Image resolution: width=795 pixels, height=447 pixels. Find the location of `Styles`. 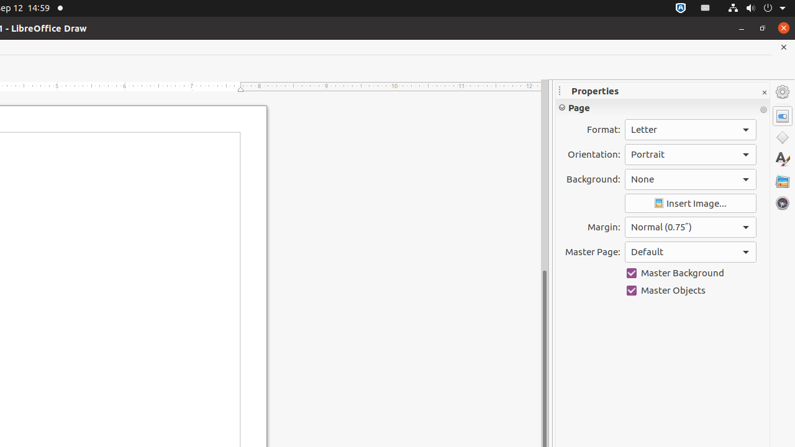

Styles is located at coordinates (783, 159).